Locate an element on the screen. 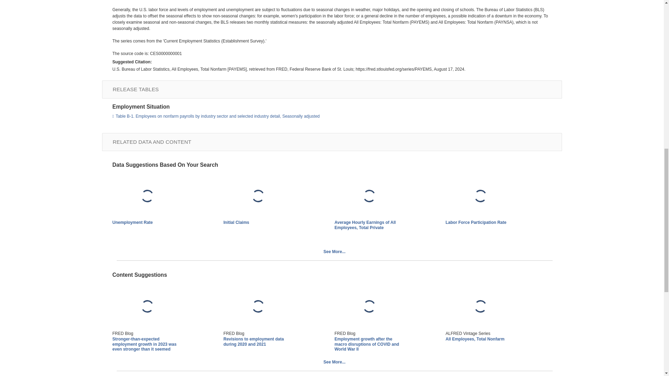  Initial Claims is located at coordinates (236, 222).